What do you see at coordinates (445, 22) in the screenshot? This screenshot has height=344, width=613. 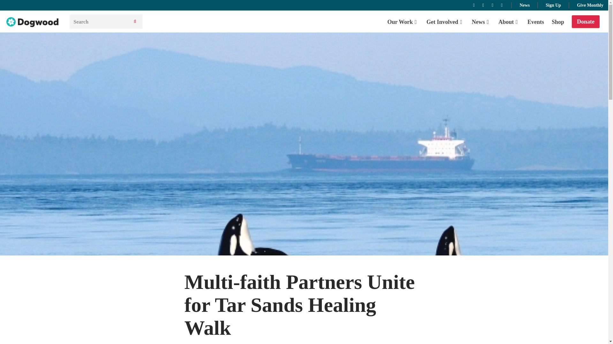 I see `Get Involved` at bounding box center [445, 22].